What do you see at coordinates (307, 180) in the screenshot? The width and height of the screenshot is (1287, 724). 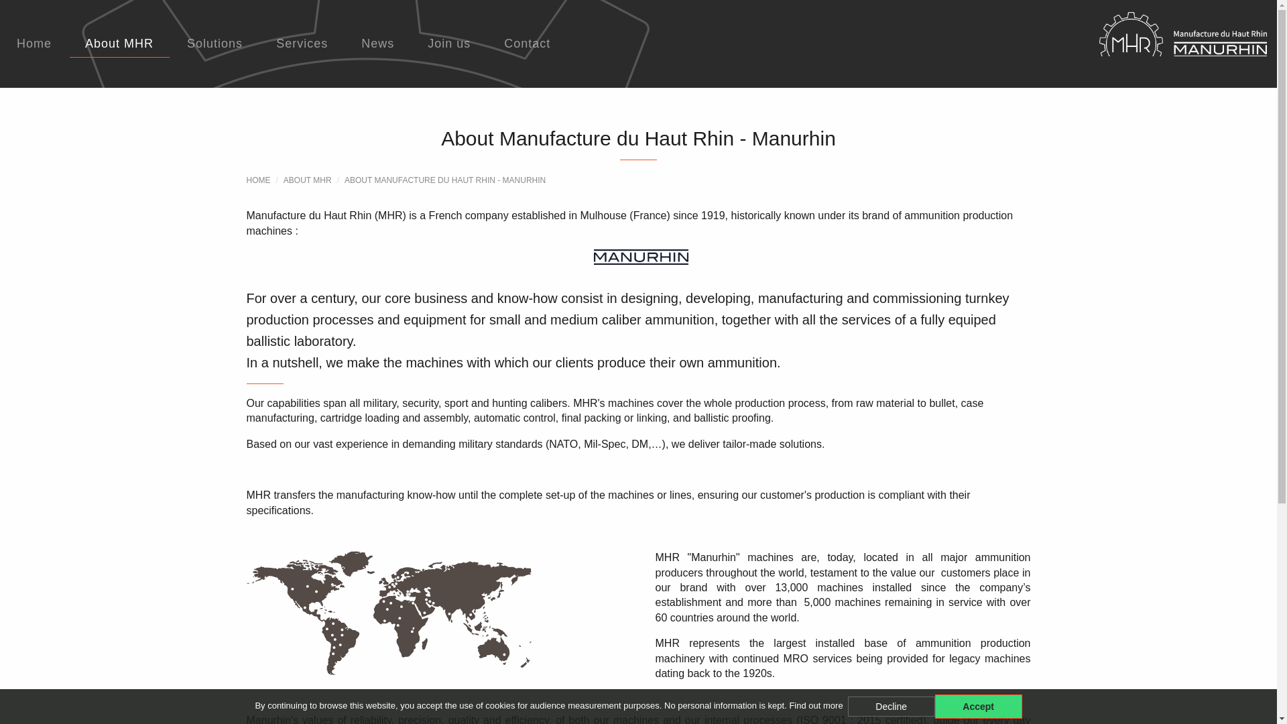 I see `ABOUT MHR` at bounding box center [307, 180].